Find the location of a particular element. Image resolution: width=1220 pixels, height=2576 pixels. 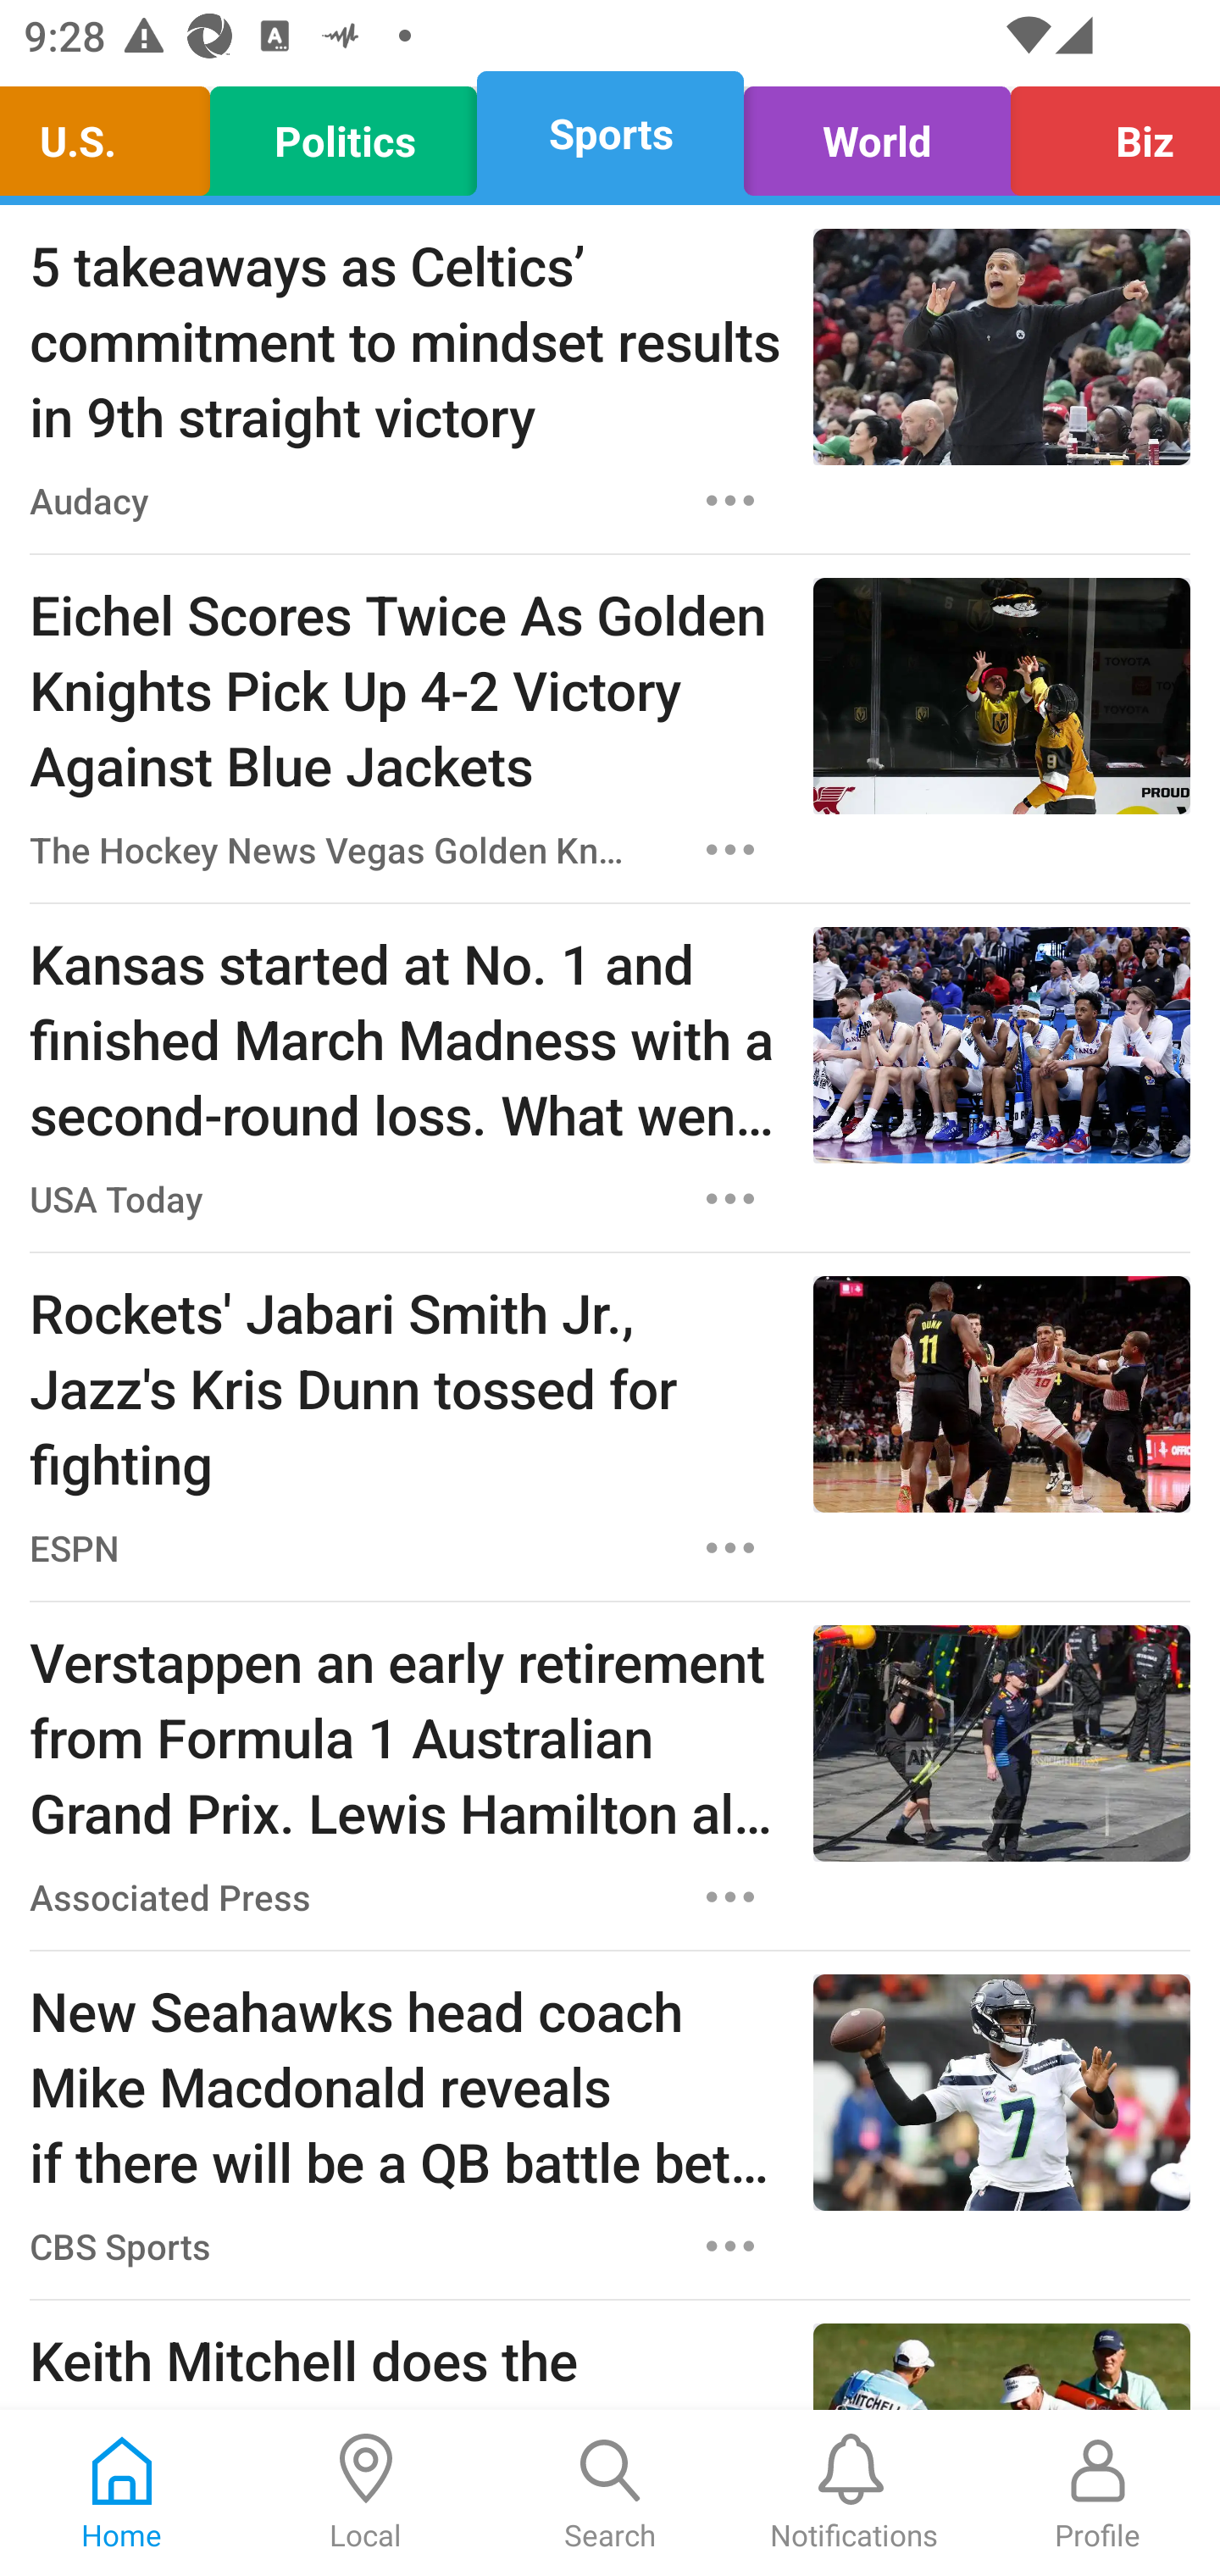

Options is located at coordinates (730, 501).